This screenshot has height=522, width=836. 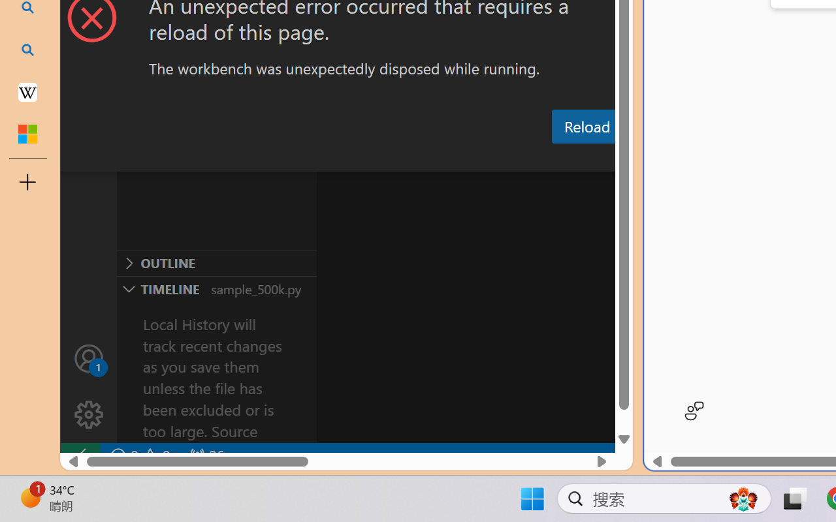 I want to click on Debug Console (Ctrl+Shift+Y), so click(x=558, y=159).